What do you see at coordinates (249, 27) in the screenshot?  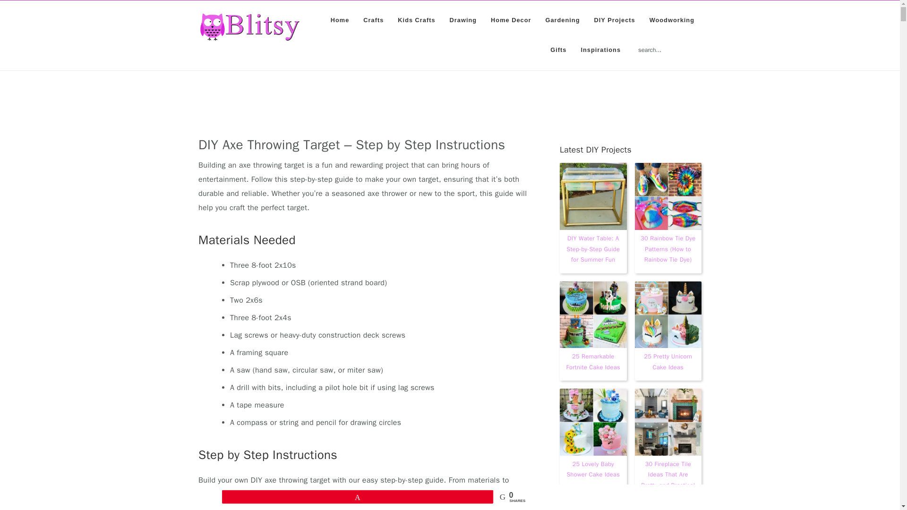 I see `Blitsy` at bounding box center [249, 27].